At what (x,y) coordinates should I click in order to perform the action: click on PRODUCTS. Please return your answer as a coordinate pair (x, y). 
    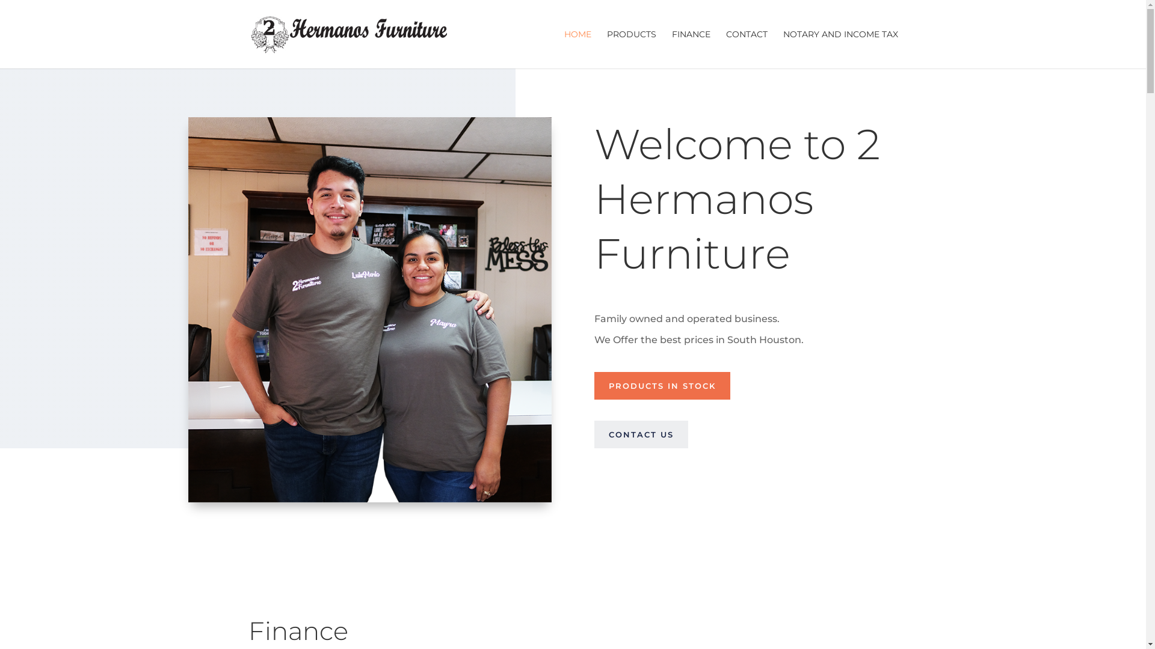
    Looking at the image, I should click on (631, 49).